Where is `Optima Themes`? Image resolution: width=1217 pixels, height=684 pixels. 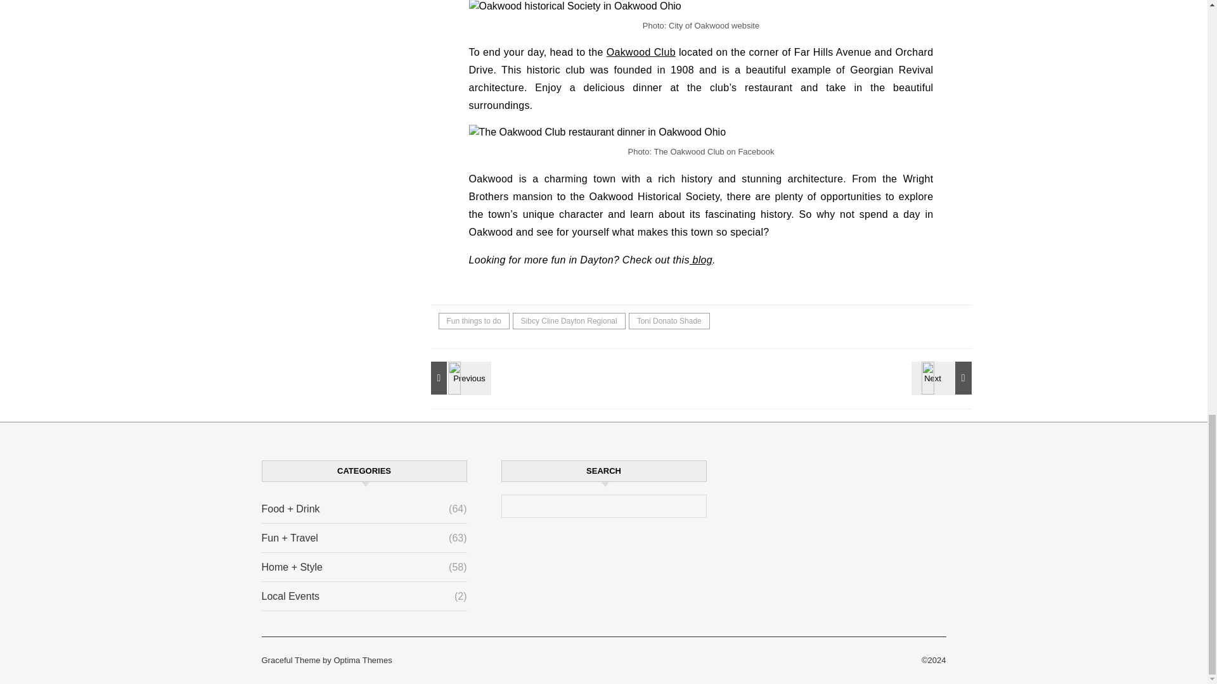 Optima Themes is located at coordinates (363, 660).